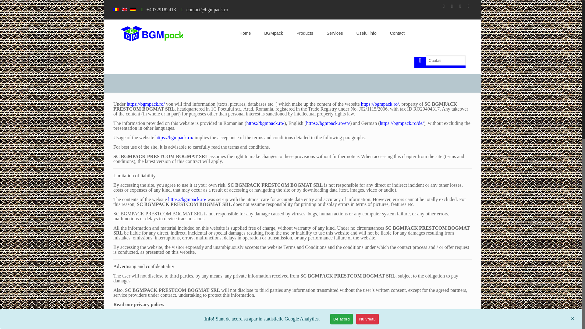 This screenshot has width=585, height=329. I want to click on BGMpack, so click(273, 33).